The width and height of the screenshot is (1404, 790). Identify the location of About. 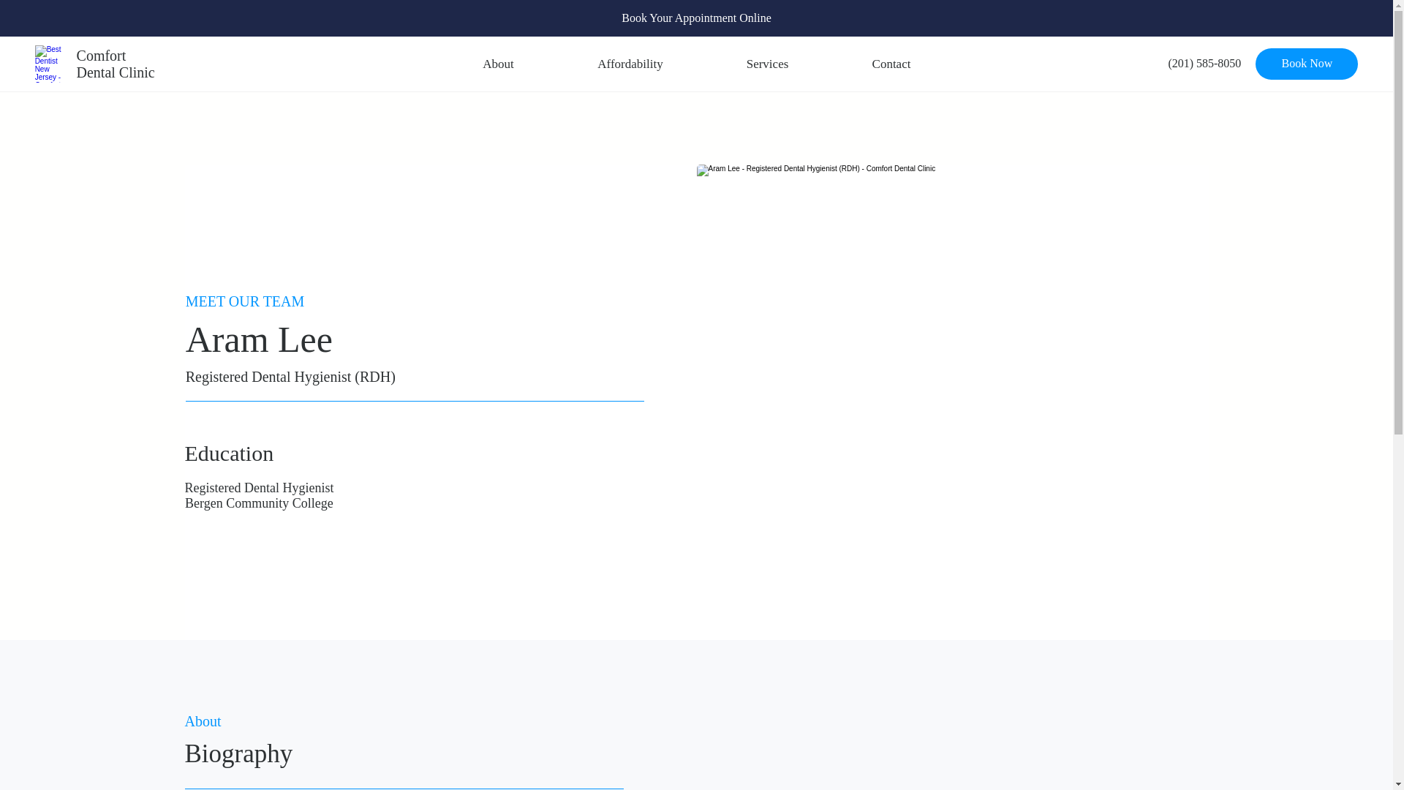
(498, 64).